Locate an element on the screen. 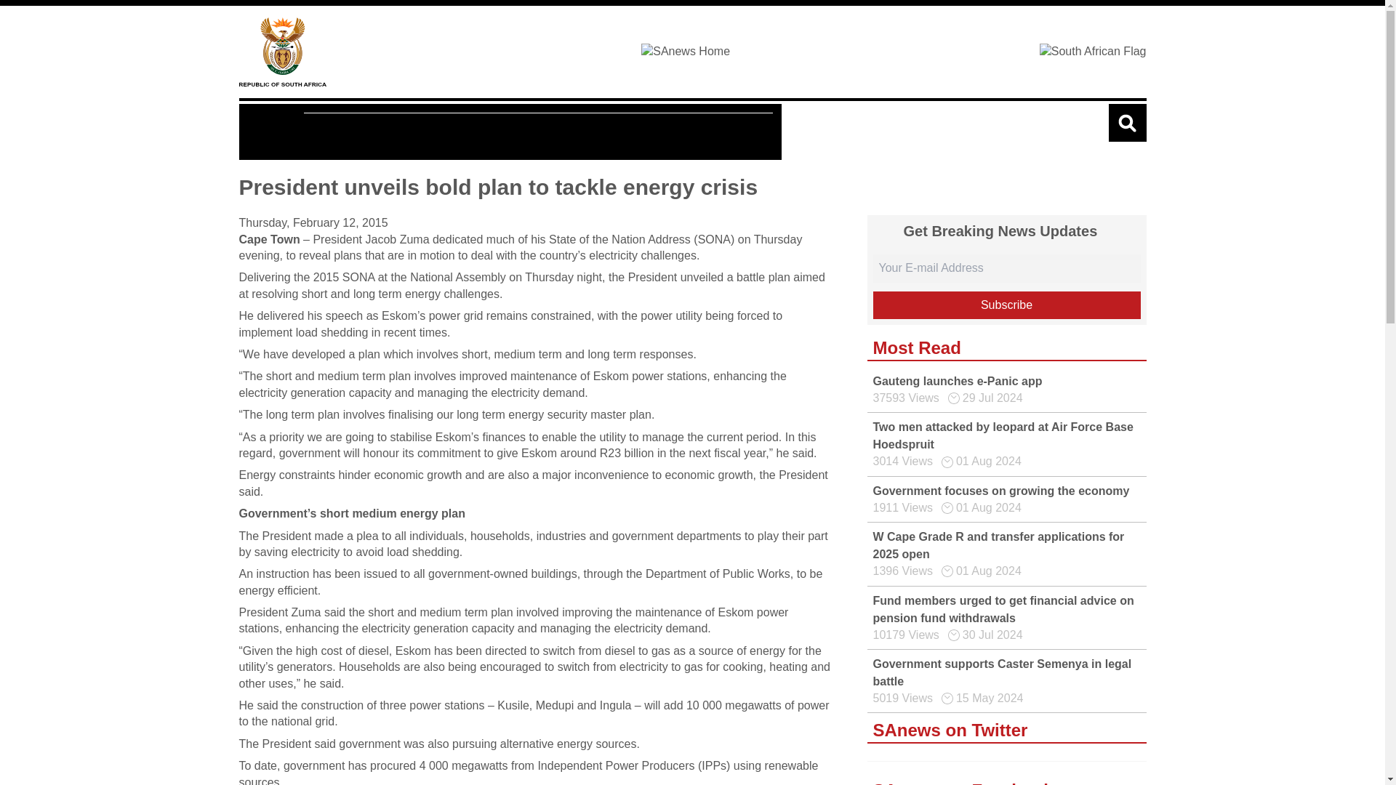 This screenshot has height=785, width=1396. Two men attacked by leopard at Air Force Base Hoedspruit is located at coordinates (1002, 435).